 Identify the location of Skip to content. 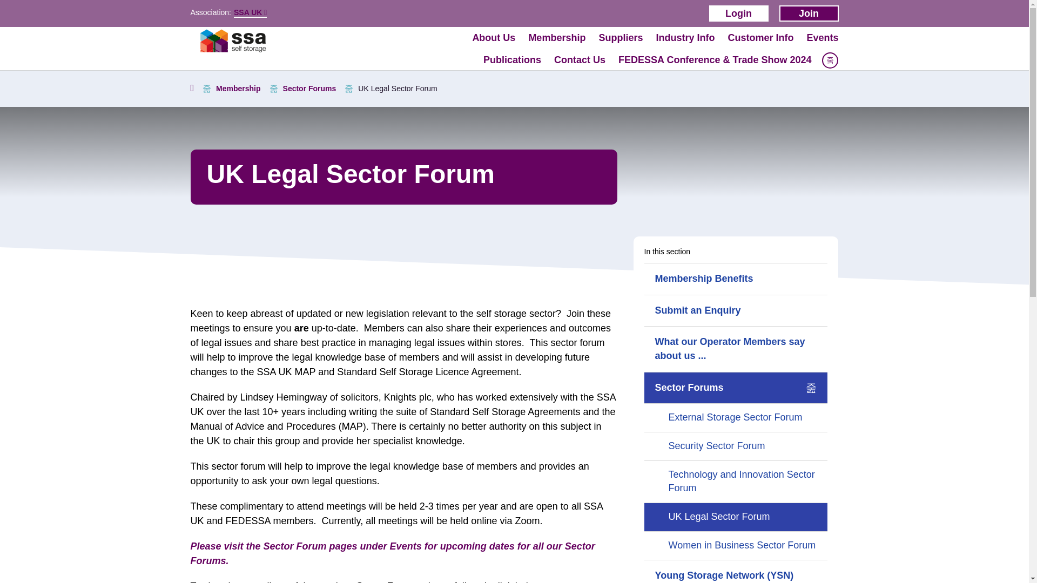
(223, 83).